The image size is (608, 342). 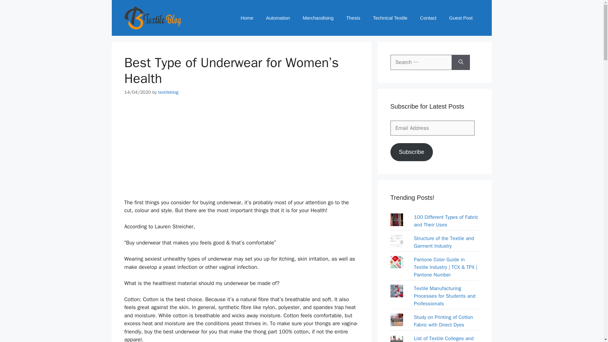 I want to click on Advertisement, so click(x=241, y=151).